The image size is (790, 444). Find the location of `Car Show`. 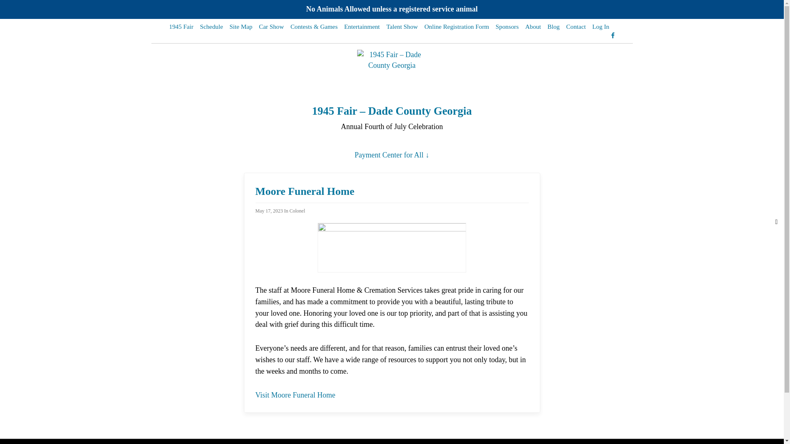

Car Show is located at coordinates (272, 26).